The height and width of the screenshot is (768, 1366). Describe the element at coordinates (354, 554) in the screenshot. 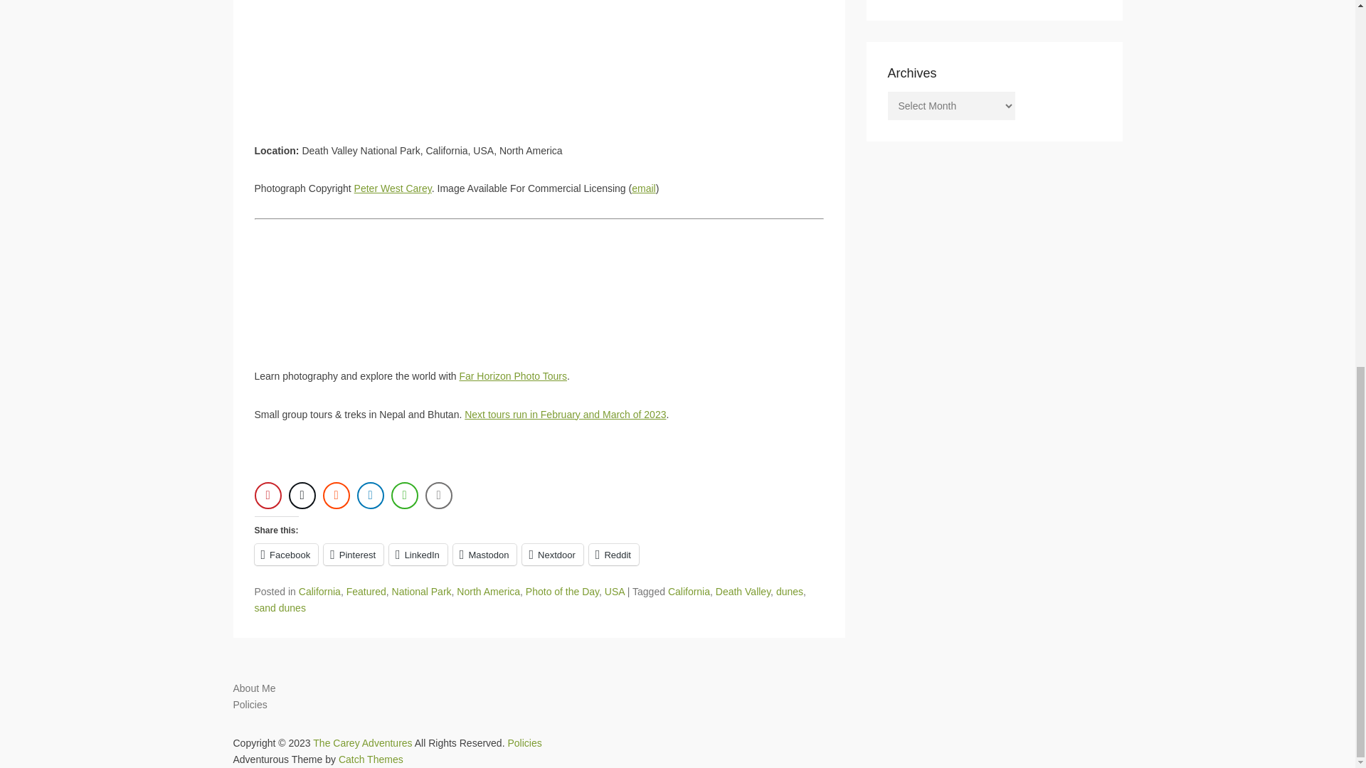

I see `Pinterest` at that location.